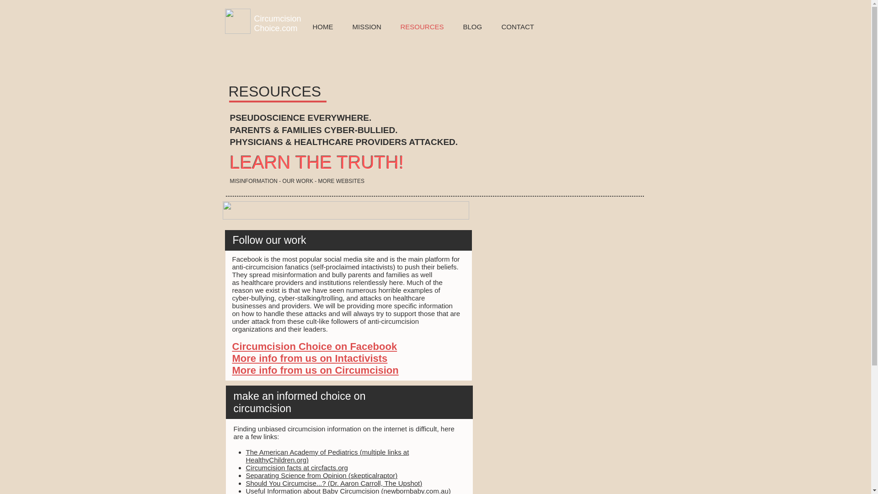 Image resolution: width=878 pixels, height=494 pixels. I want to click on Circumcision Choice on Facebook, so click(315, 347).